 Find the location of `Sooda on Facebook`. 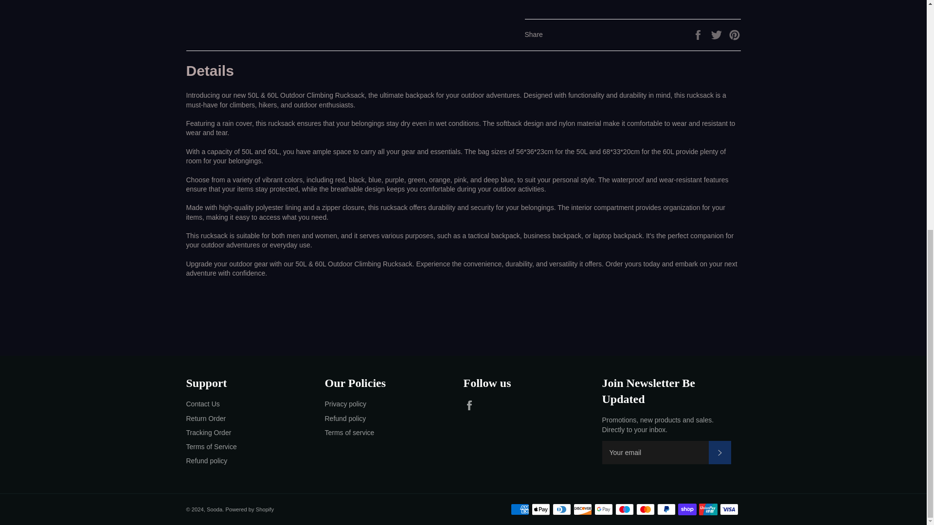

Sooda on Facebook is located at coordinates (471, 405).